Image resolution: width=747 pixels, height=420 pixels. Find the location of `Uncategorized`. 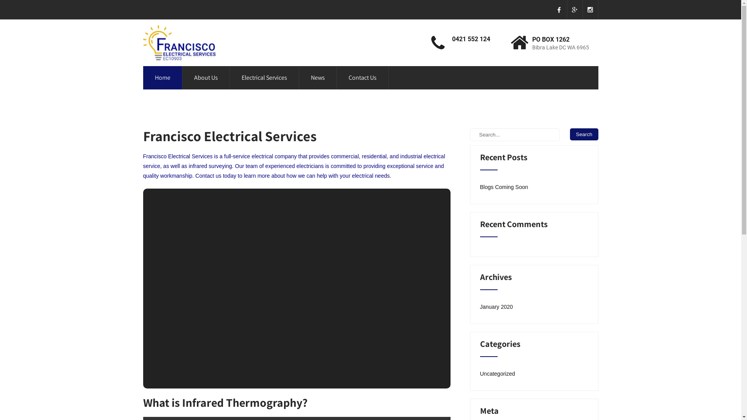

Uncategorized is located at coordinates (498, 374).